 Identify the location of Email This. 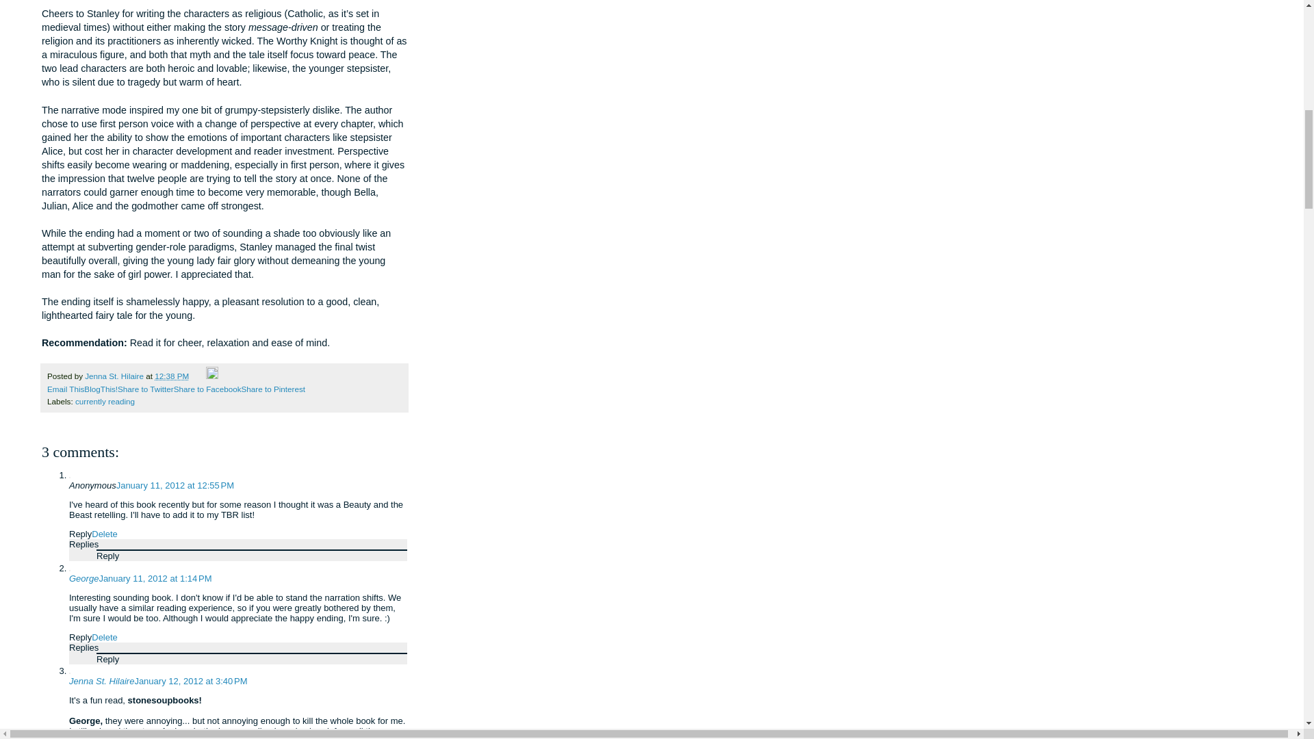
(66, 389).